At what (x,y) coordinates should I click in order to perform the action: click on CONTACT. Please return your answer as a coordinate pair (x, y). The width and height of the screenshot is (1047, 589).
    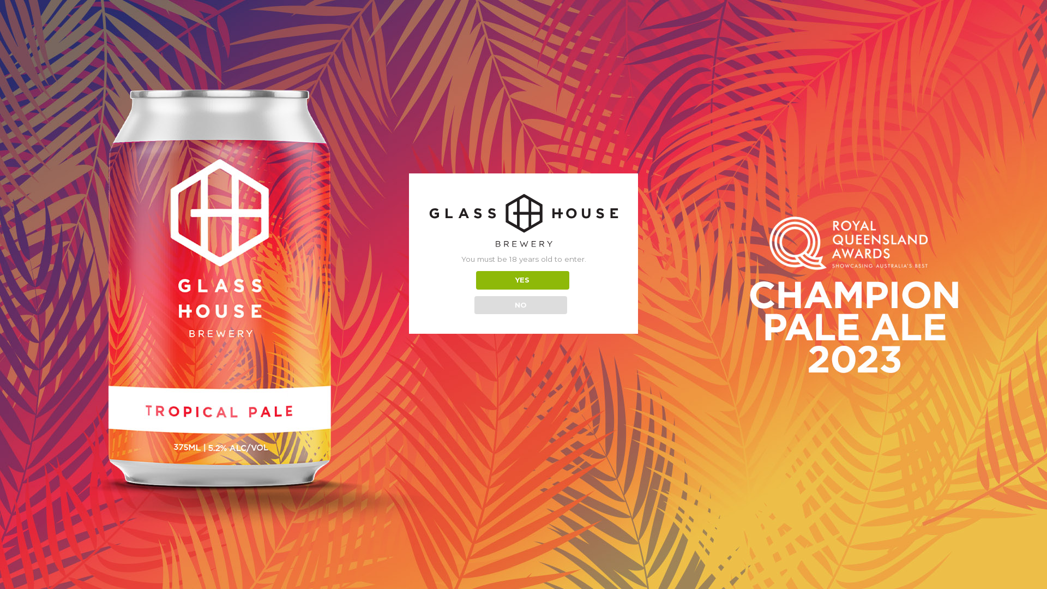
    Looking at the image, I should click on (577, 411).